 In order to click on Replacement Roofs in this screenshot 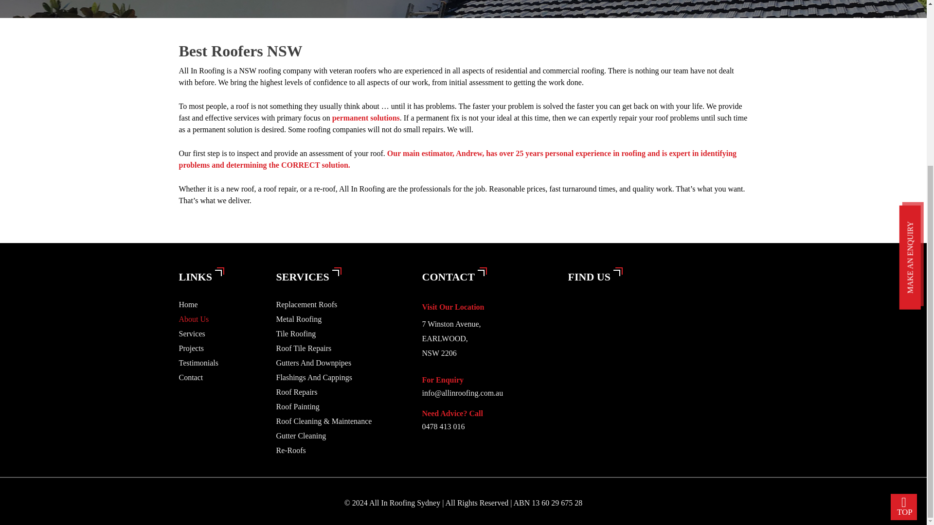, I will do `click(306, 304)`.